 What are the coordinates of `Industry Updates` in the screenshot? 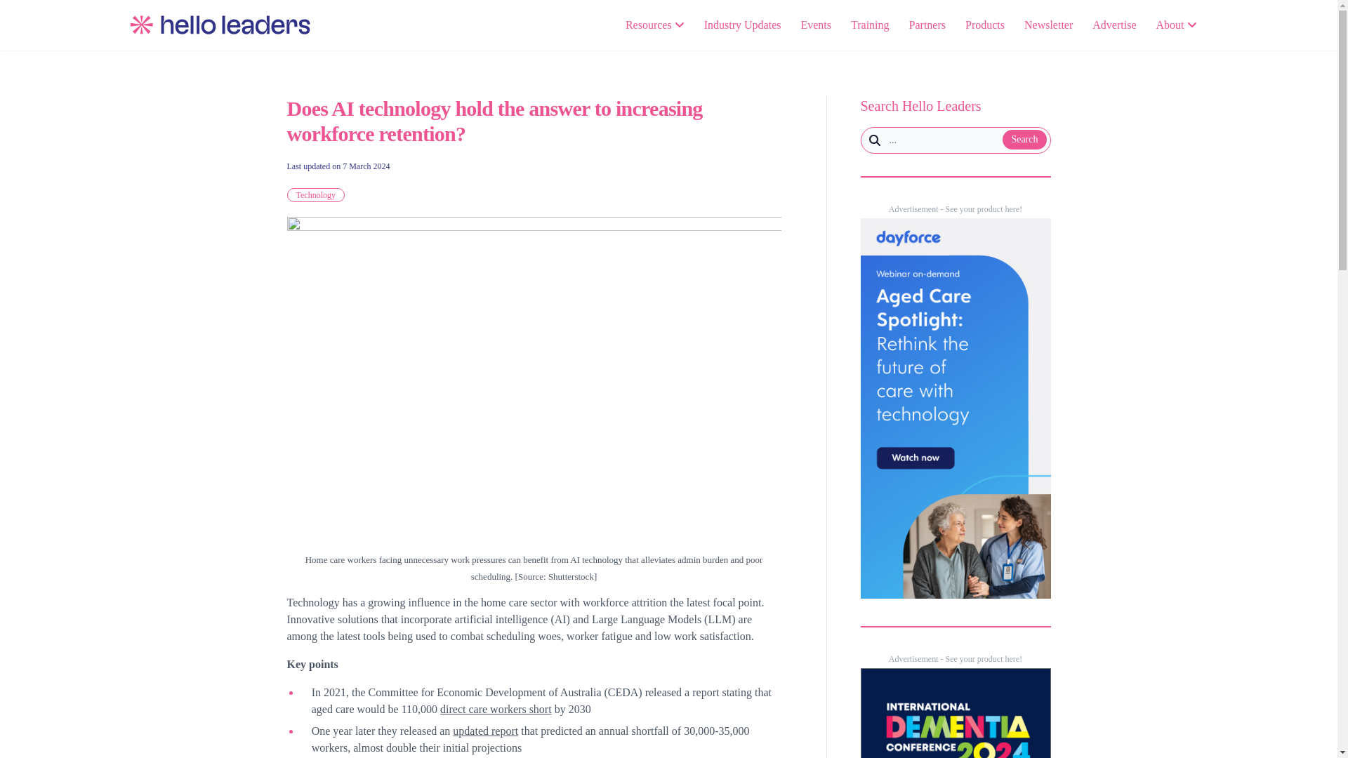 It's located at (743, 25).